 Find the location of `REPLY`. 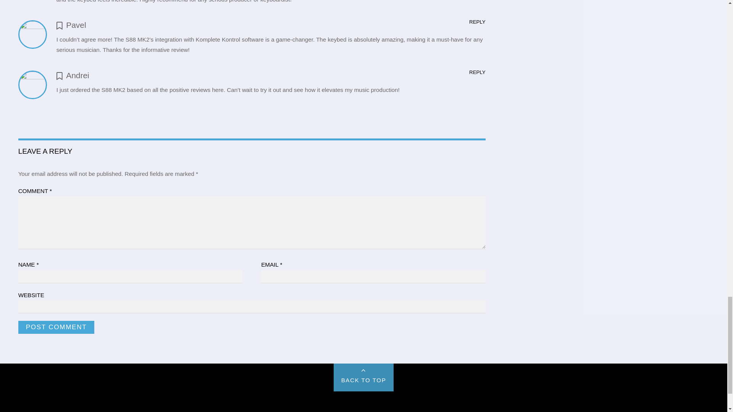

REPLY is located at coordinates (477, 21).